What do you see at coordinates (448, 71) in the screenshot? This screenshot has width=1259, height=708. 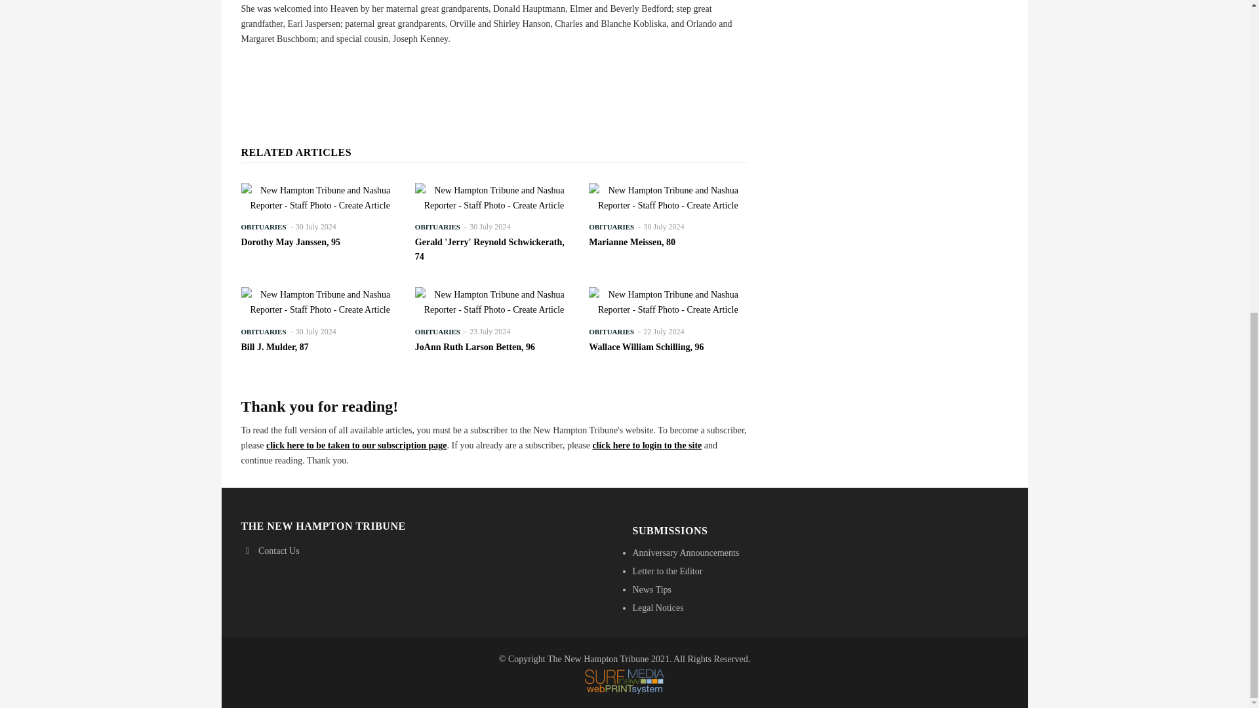 I see `Share to Facebook` at bounding box center [448, 71].